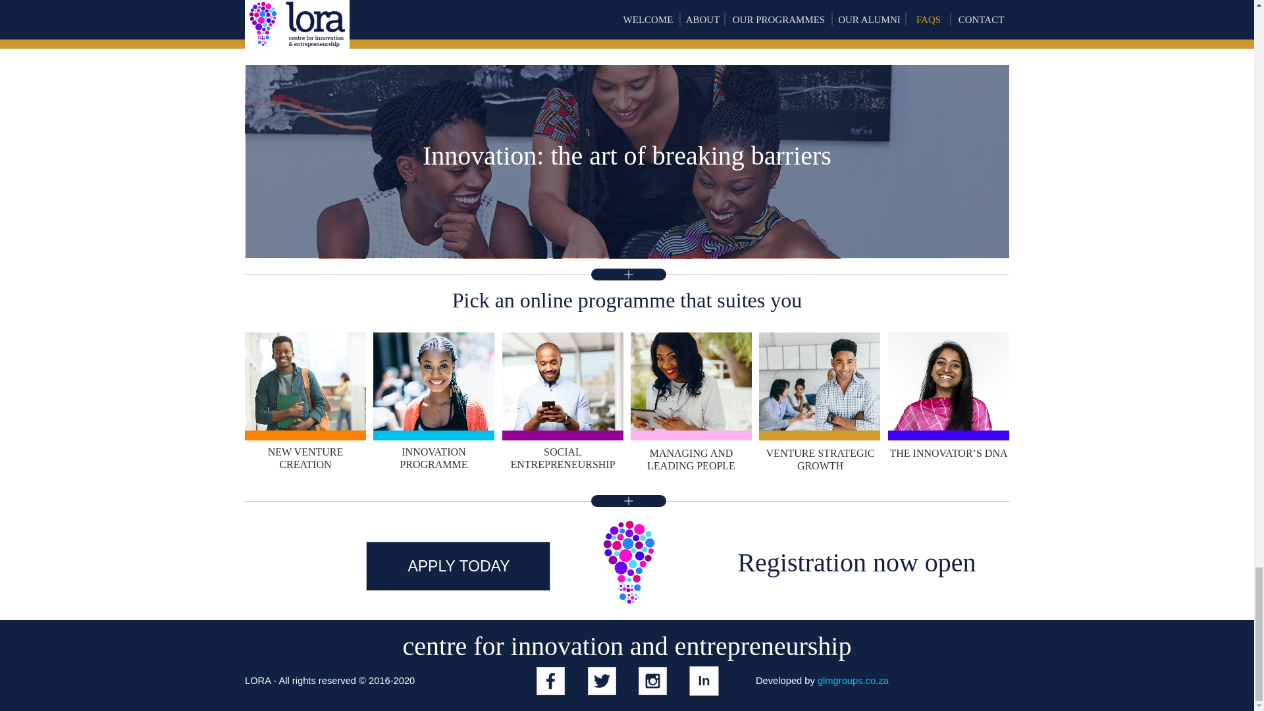 This screenshot has width=1264, height=711. I want to click on In, so click(704, 681).